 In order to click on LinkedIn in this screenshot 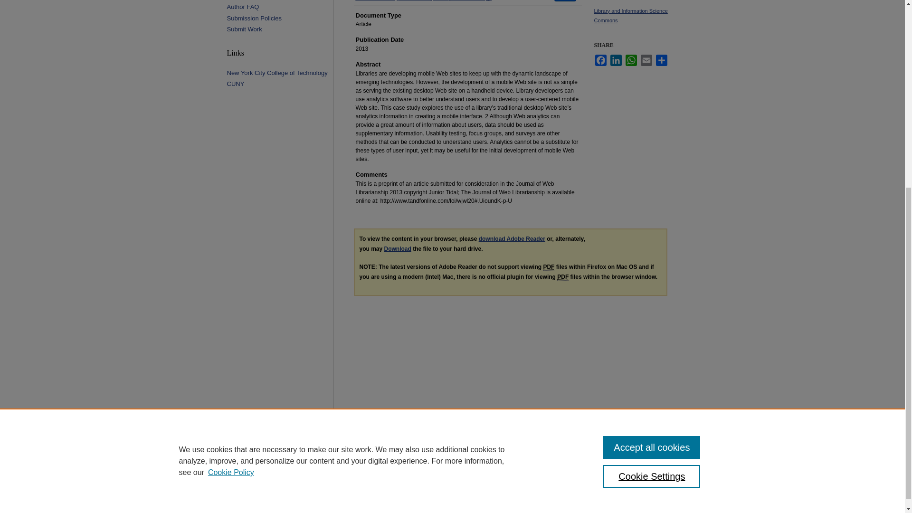, I will do `click(616, 60)`.